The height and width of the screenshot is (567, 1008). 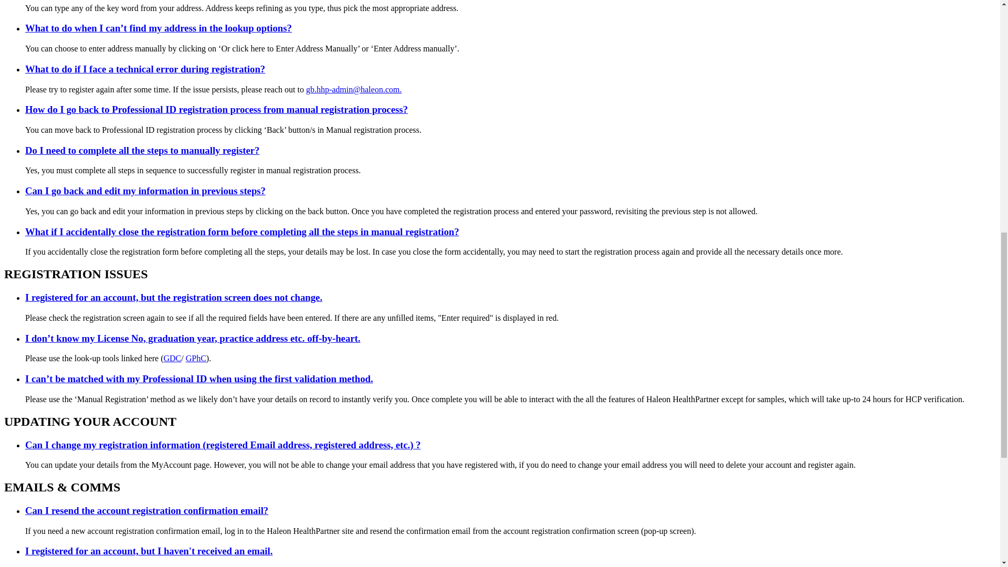 What do you see at coordinates (145, 68) in the screenshot?
I see `What to do if I face a technical error during registration?` at bounding box center [145, 68].